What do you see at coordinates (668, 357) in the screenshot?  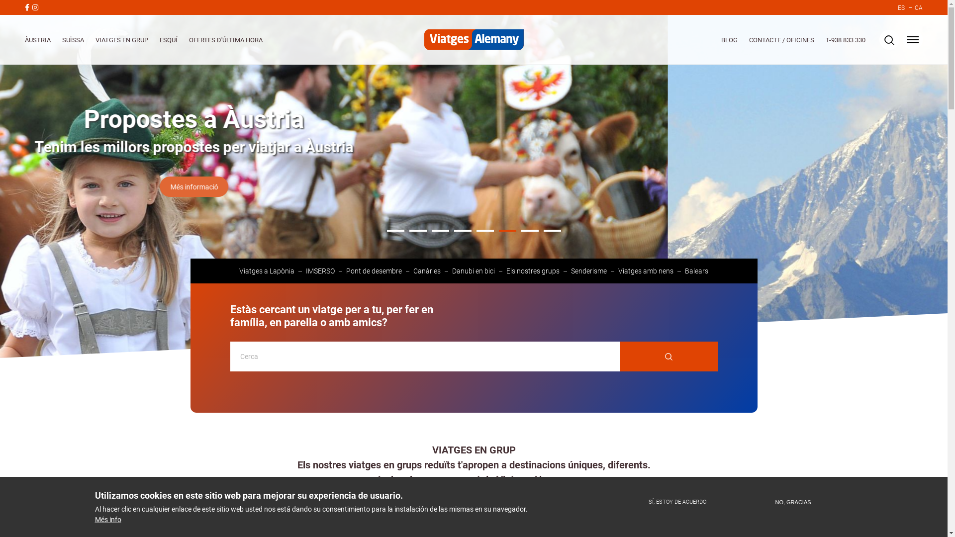 I see `Cerca` at bounding box center [668, 357].